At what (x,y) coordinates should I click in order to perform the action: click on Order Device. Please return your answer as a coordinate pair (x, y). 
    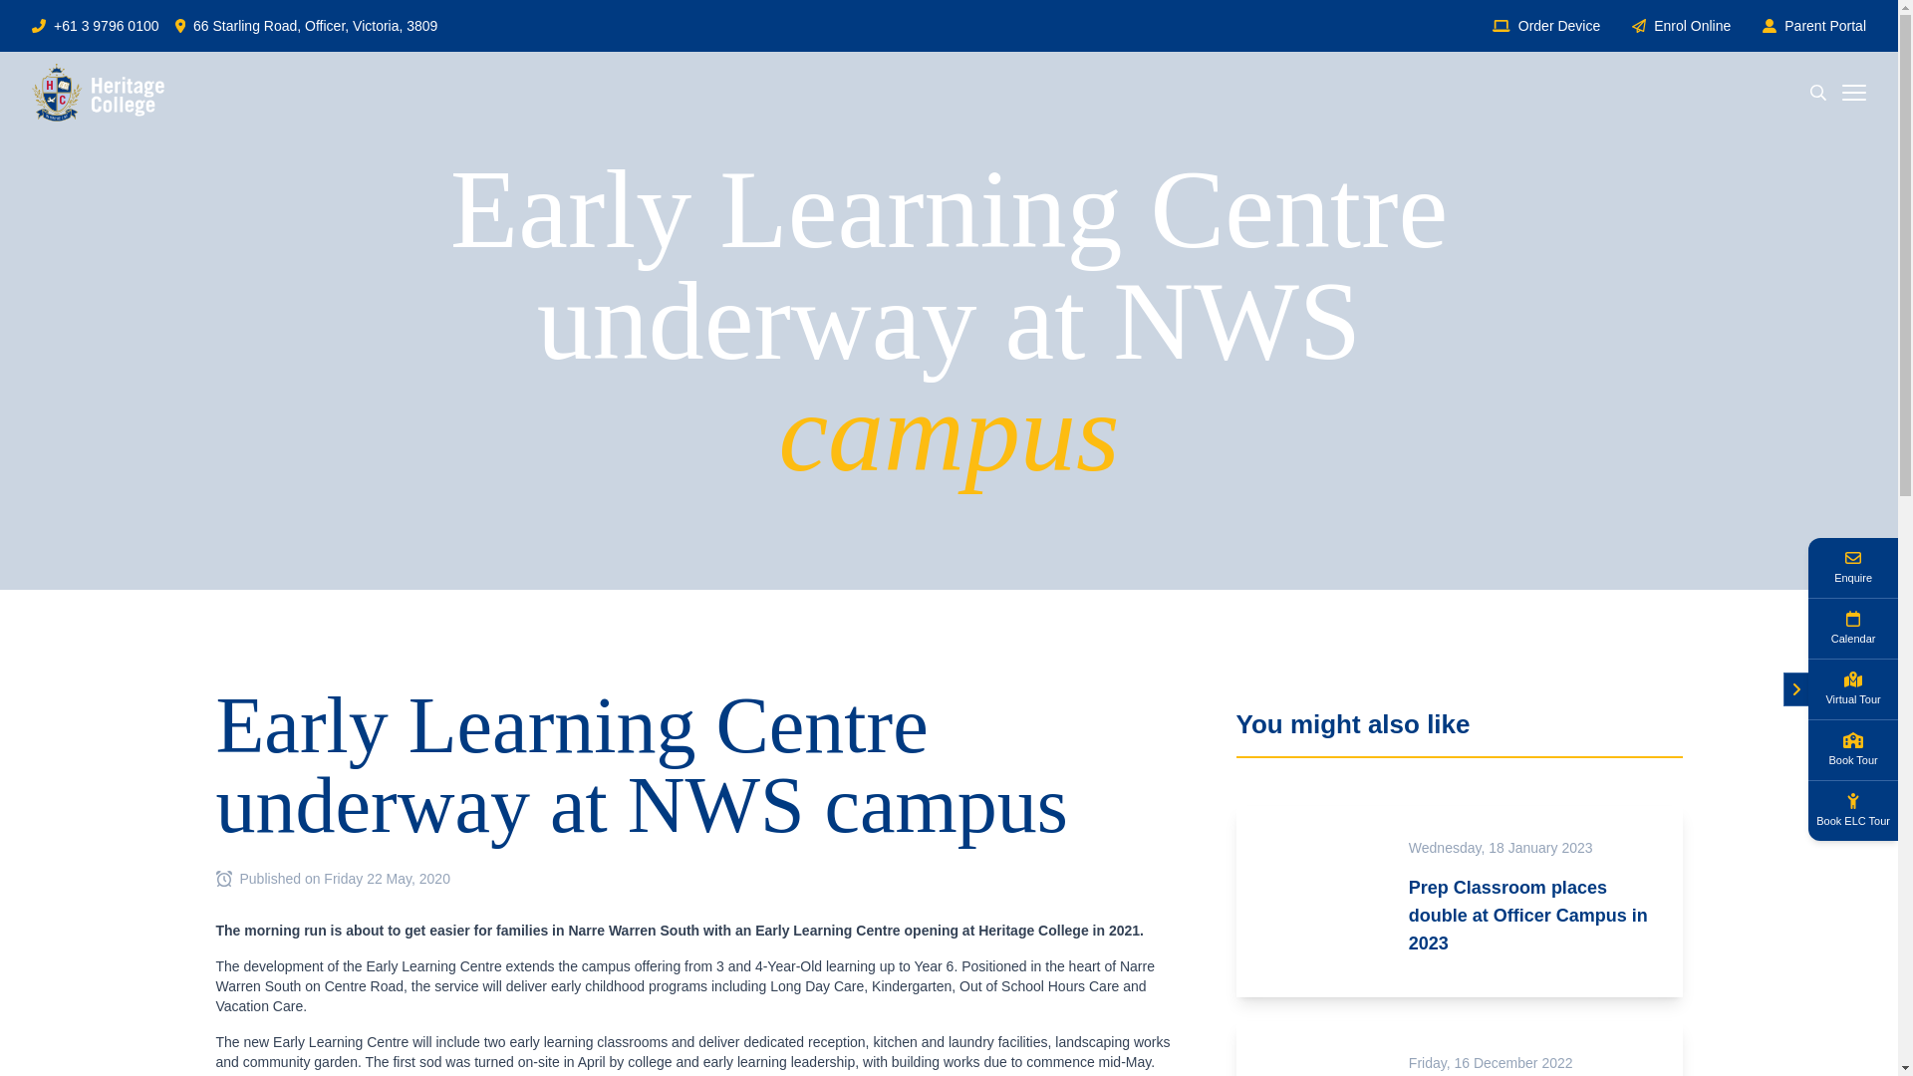
    Looking at the image, I should click on (1558, 26).